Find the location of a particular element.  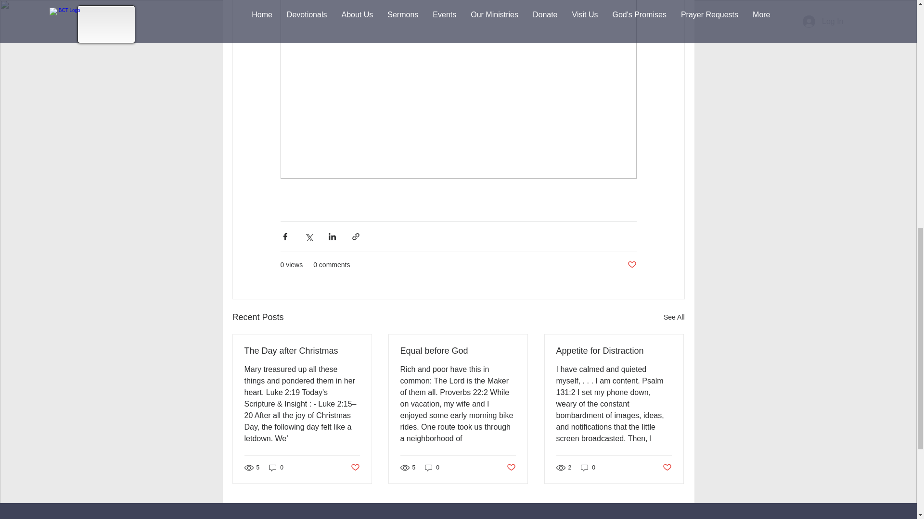

Post not marked as liked is located at coordinates (354, 468).